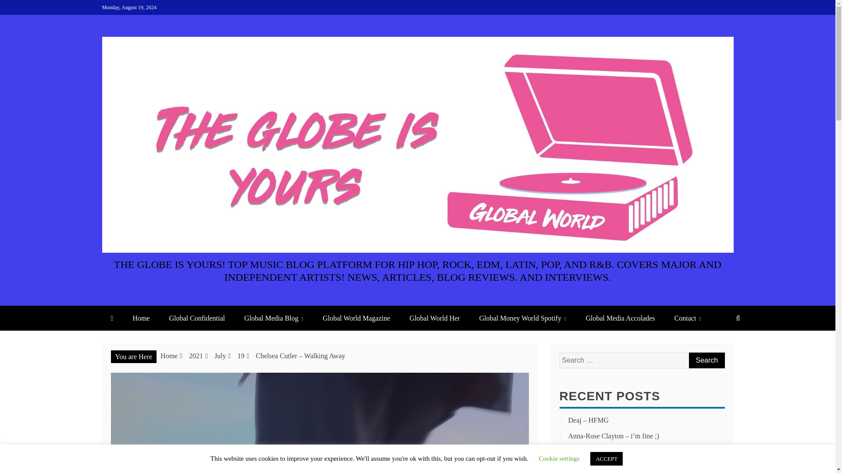 The height and width of the screenshot is (473, 842). What do you see at coordinates (620, 318) in the screenshot?
I see `Global Media Accolades` at bounding box center [620, 318].